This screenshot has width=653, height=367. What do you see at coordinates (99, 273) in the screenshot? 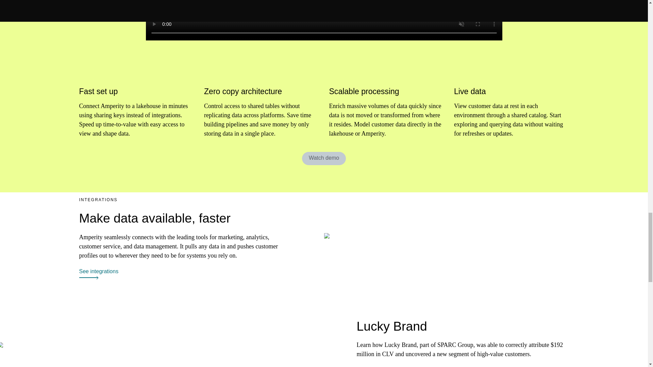
I see `See integrations` at bounding box center [99, 273].